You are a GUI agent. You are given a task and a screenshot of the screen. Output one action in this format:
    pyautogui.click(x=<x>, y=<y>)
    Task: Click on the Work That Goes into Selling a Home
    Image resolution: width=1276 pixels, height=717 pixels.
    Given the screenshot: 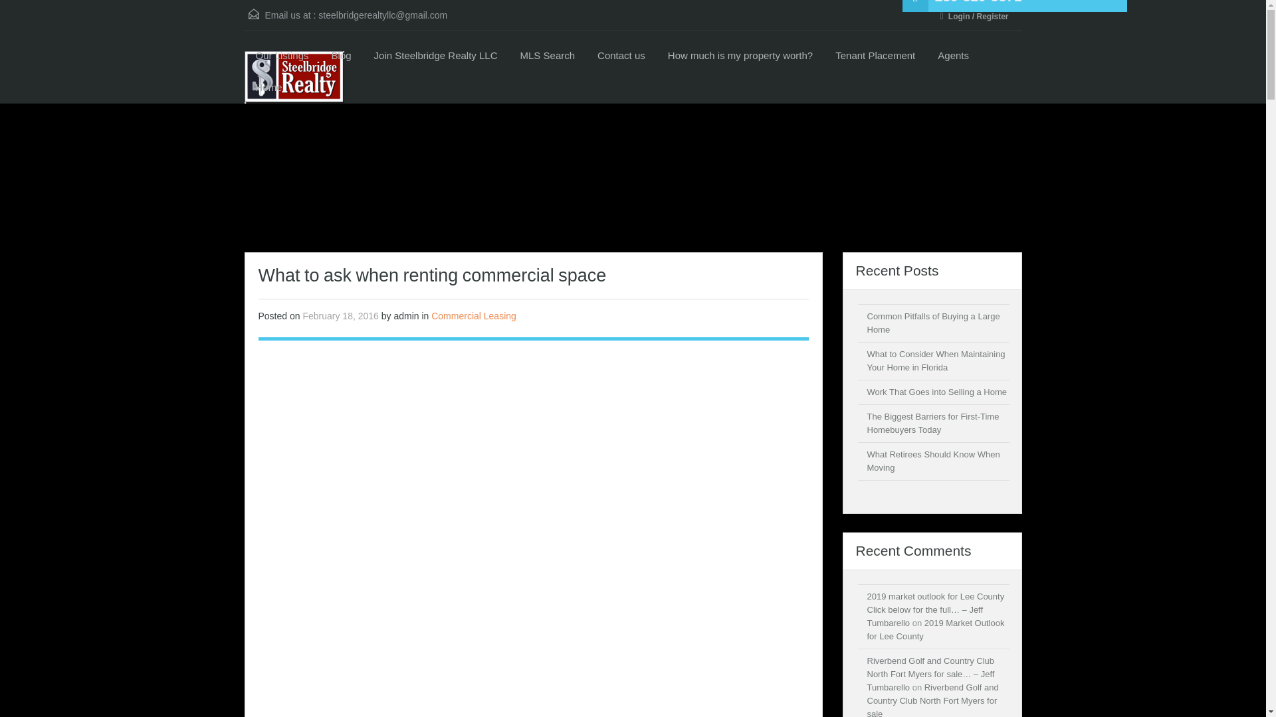 What is the action you would take?
    pyautogui.click(x=936, y=392)
    